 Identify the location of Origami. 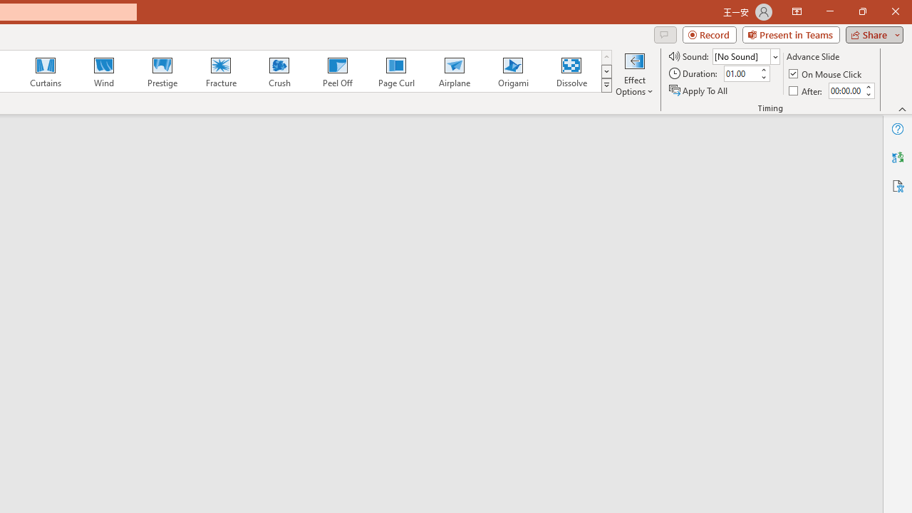
(513, 71).